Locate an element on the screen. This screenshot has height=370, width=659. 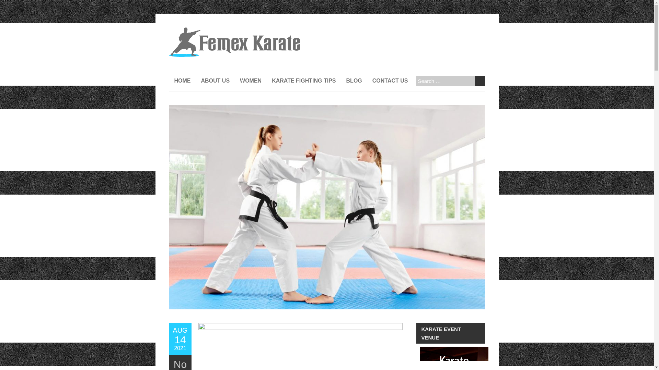
Search is located at coordinates (454, 358).